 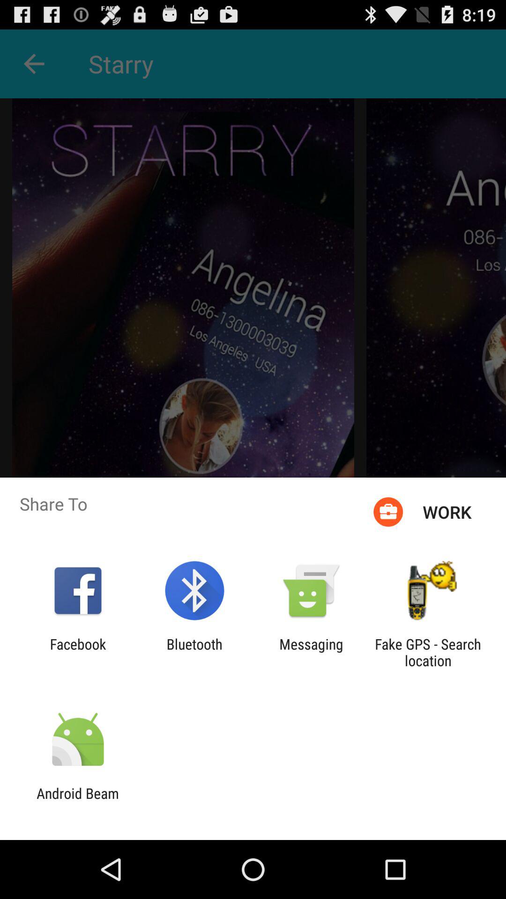 I want to click on turn off icon to the right of the messaging item, so click(x=428, y=652).